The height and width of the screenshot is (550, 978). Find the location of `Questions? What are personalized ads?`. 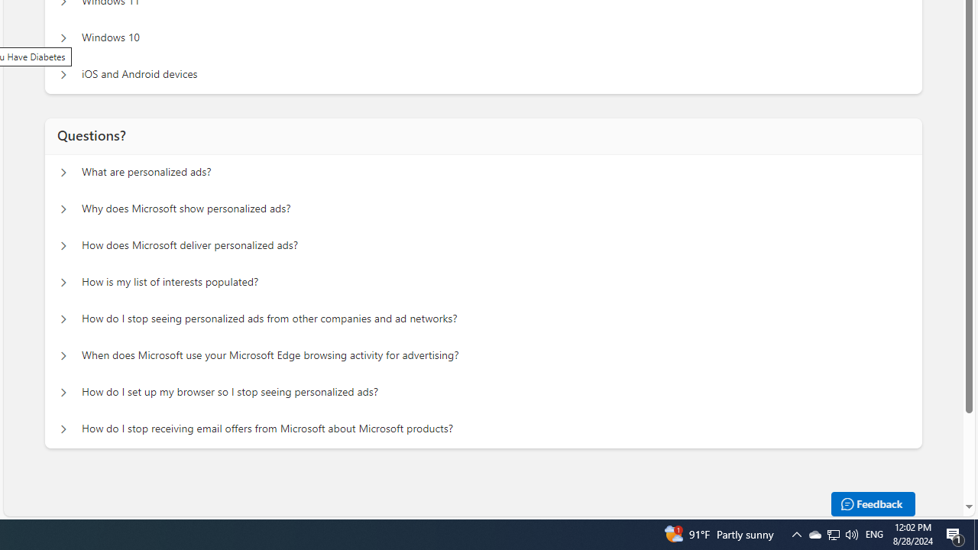

Questions? What are personalized ads? is located at coordinates (63, 173).